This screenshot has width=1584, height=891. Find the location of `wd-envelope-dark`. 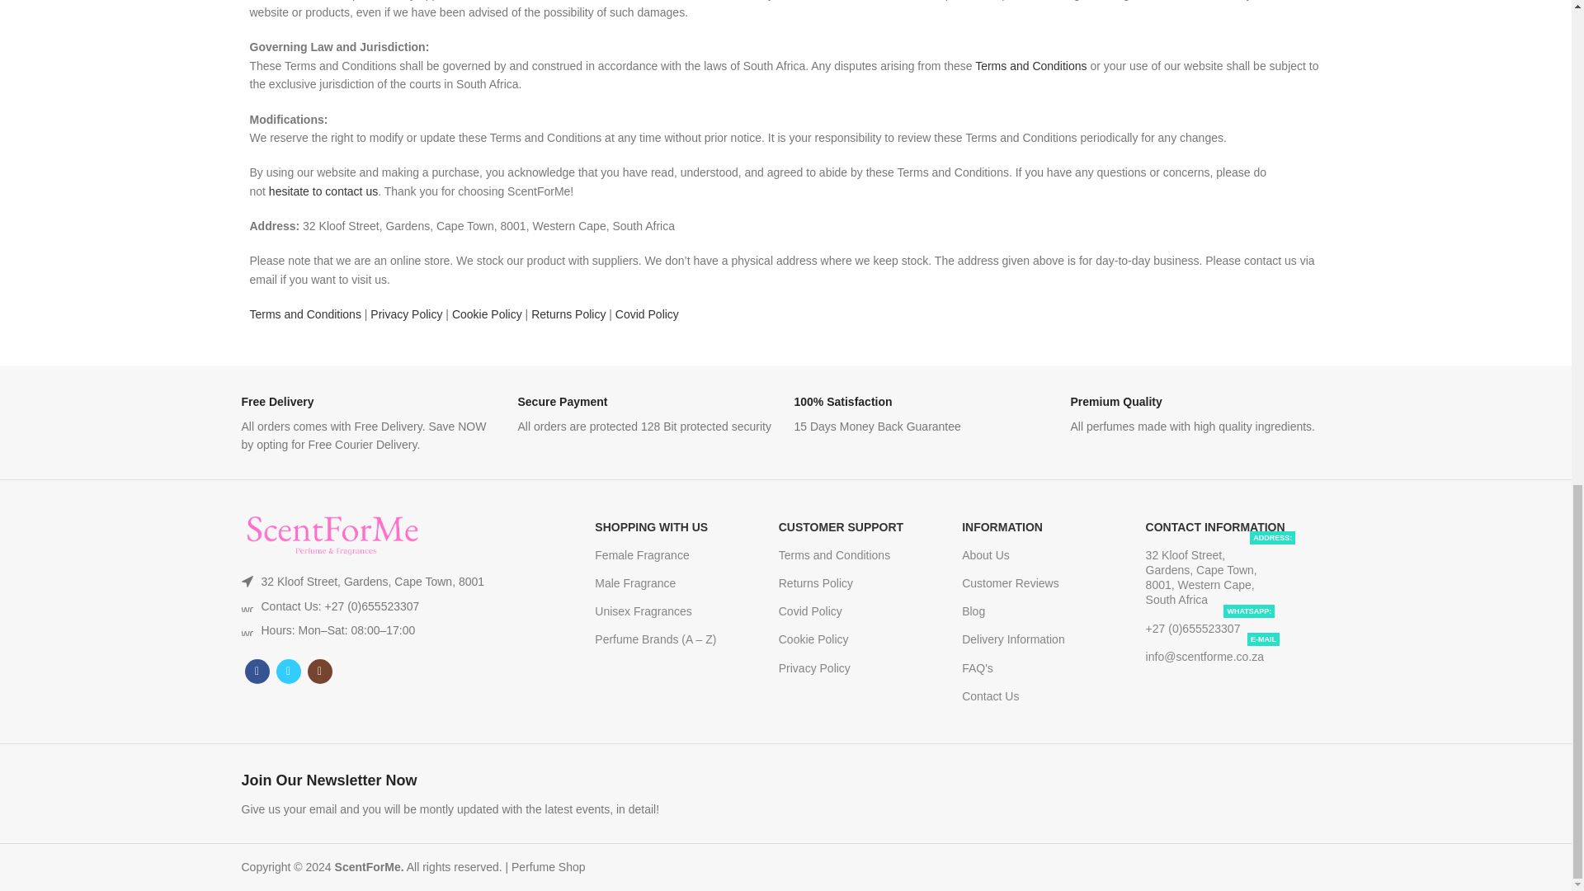

wd-envelope-dark is located at coordinates (246, 630).